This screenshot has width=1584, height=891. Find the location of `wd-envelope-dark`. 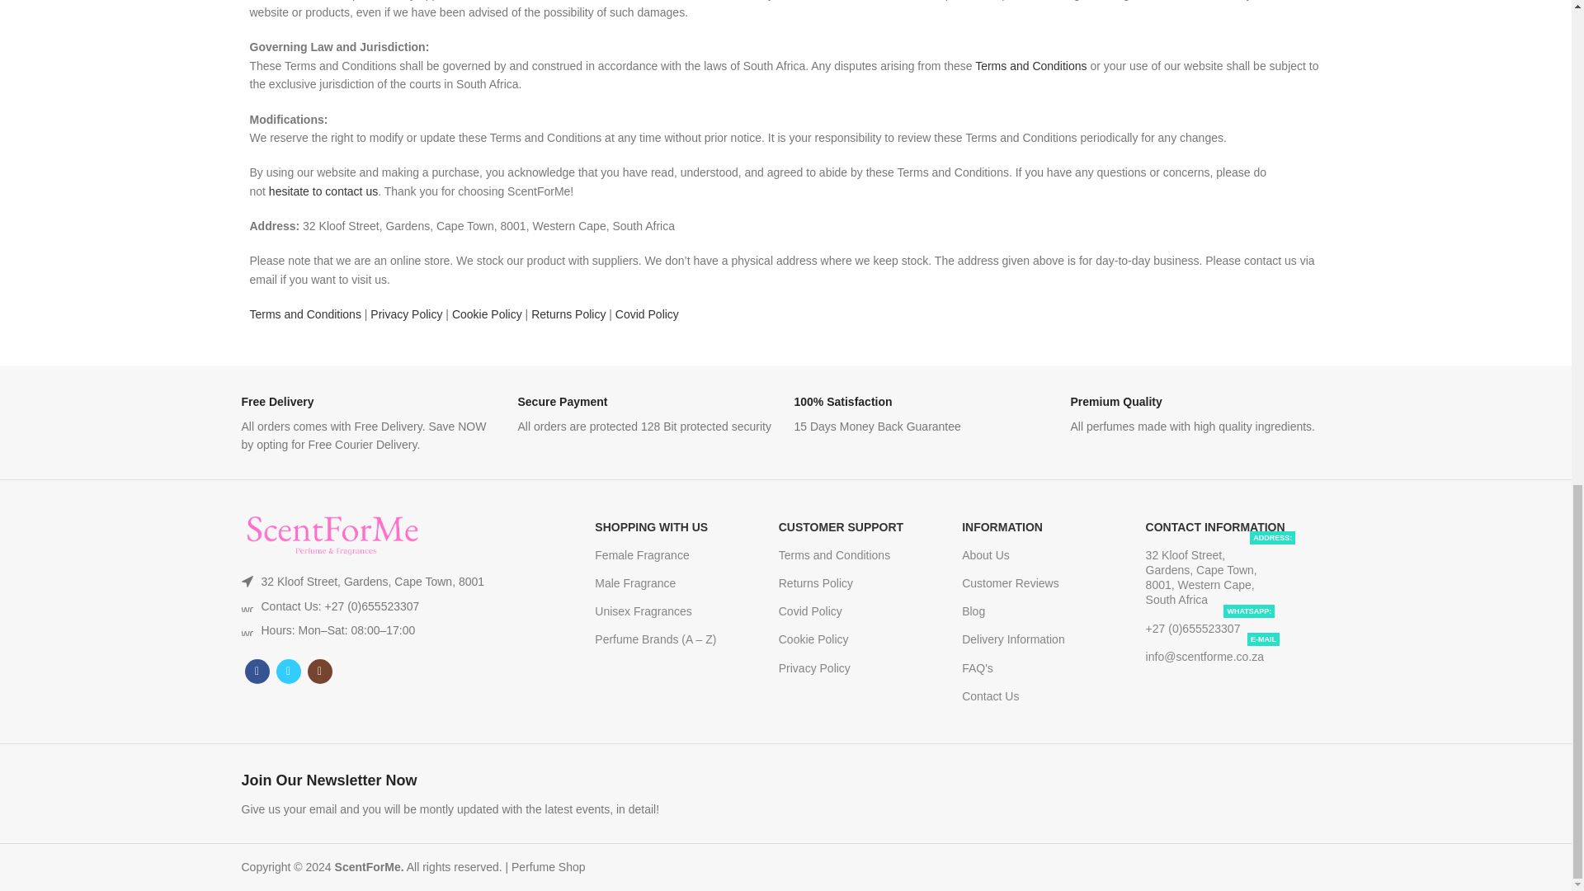

wd-envelope-dark is located at coordinates (246, 630).